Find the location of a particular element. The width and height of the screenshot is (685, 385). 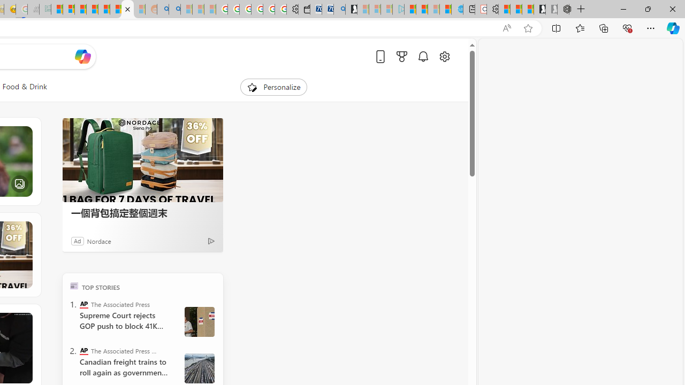

Nordace is located at coordinates (98, 241).